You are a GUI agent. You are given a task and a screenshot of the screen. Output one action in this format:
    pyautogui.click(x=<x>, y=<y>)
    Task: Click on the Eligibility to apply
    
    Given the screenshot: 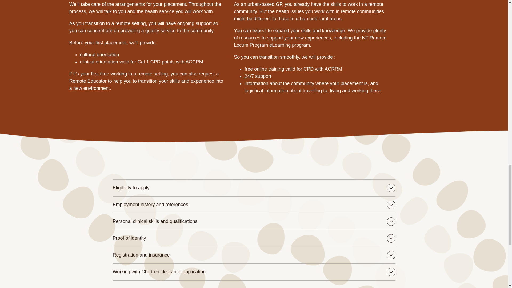 What is the action you would take?
    pyautogui.click(x=254, y=188)
    